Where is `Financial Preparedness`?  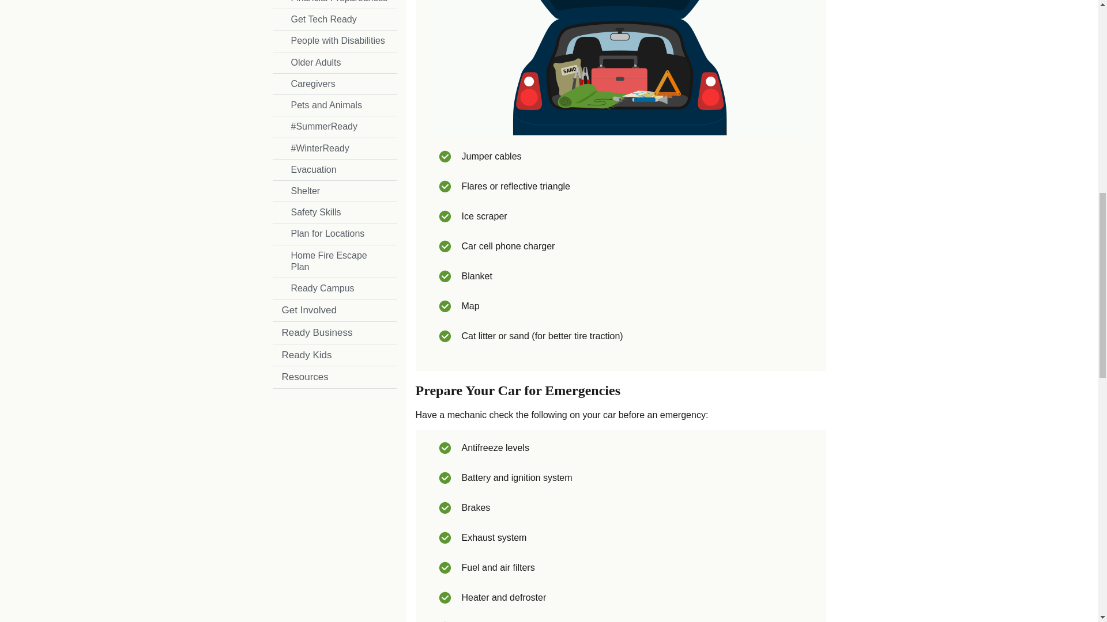 Financial Preparedness is located at coordinates (334, 5).